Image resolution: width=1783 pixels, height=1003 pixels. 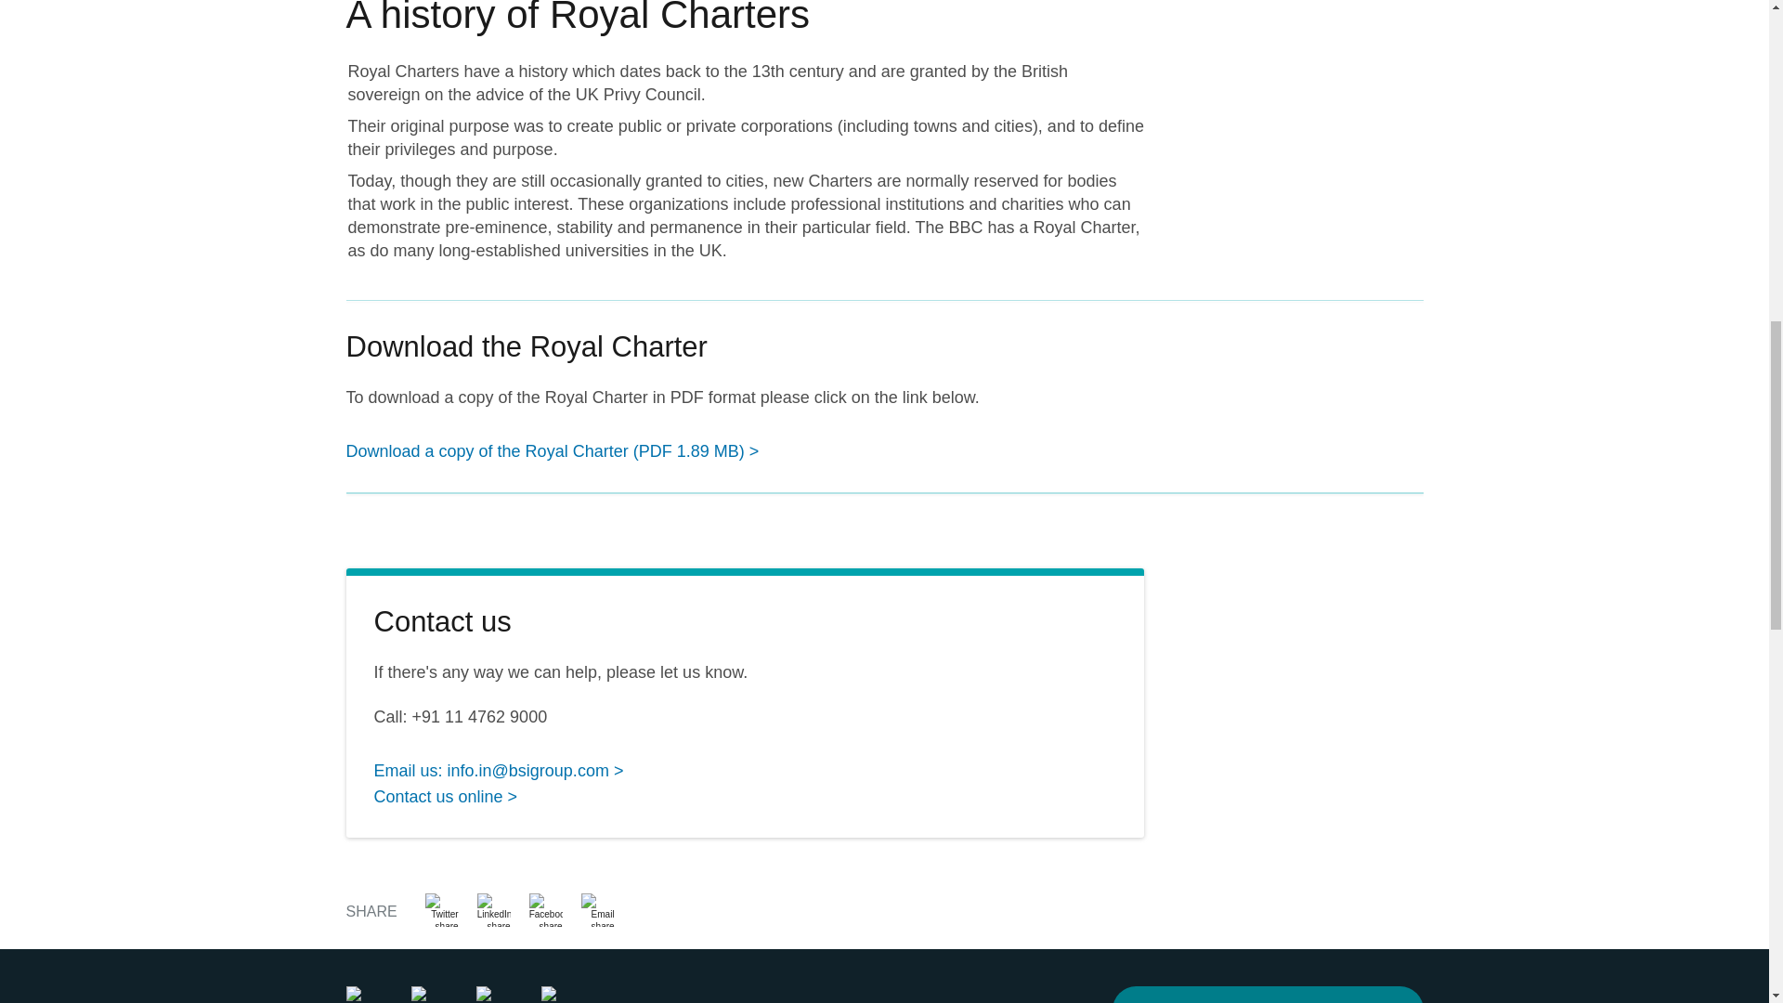 What do you see at coordinates (1268, 994) in the screenshot?
I see `Sign up for our newsletter` at bounding box center [1268, 994].